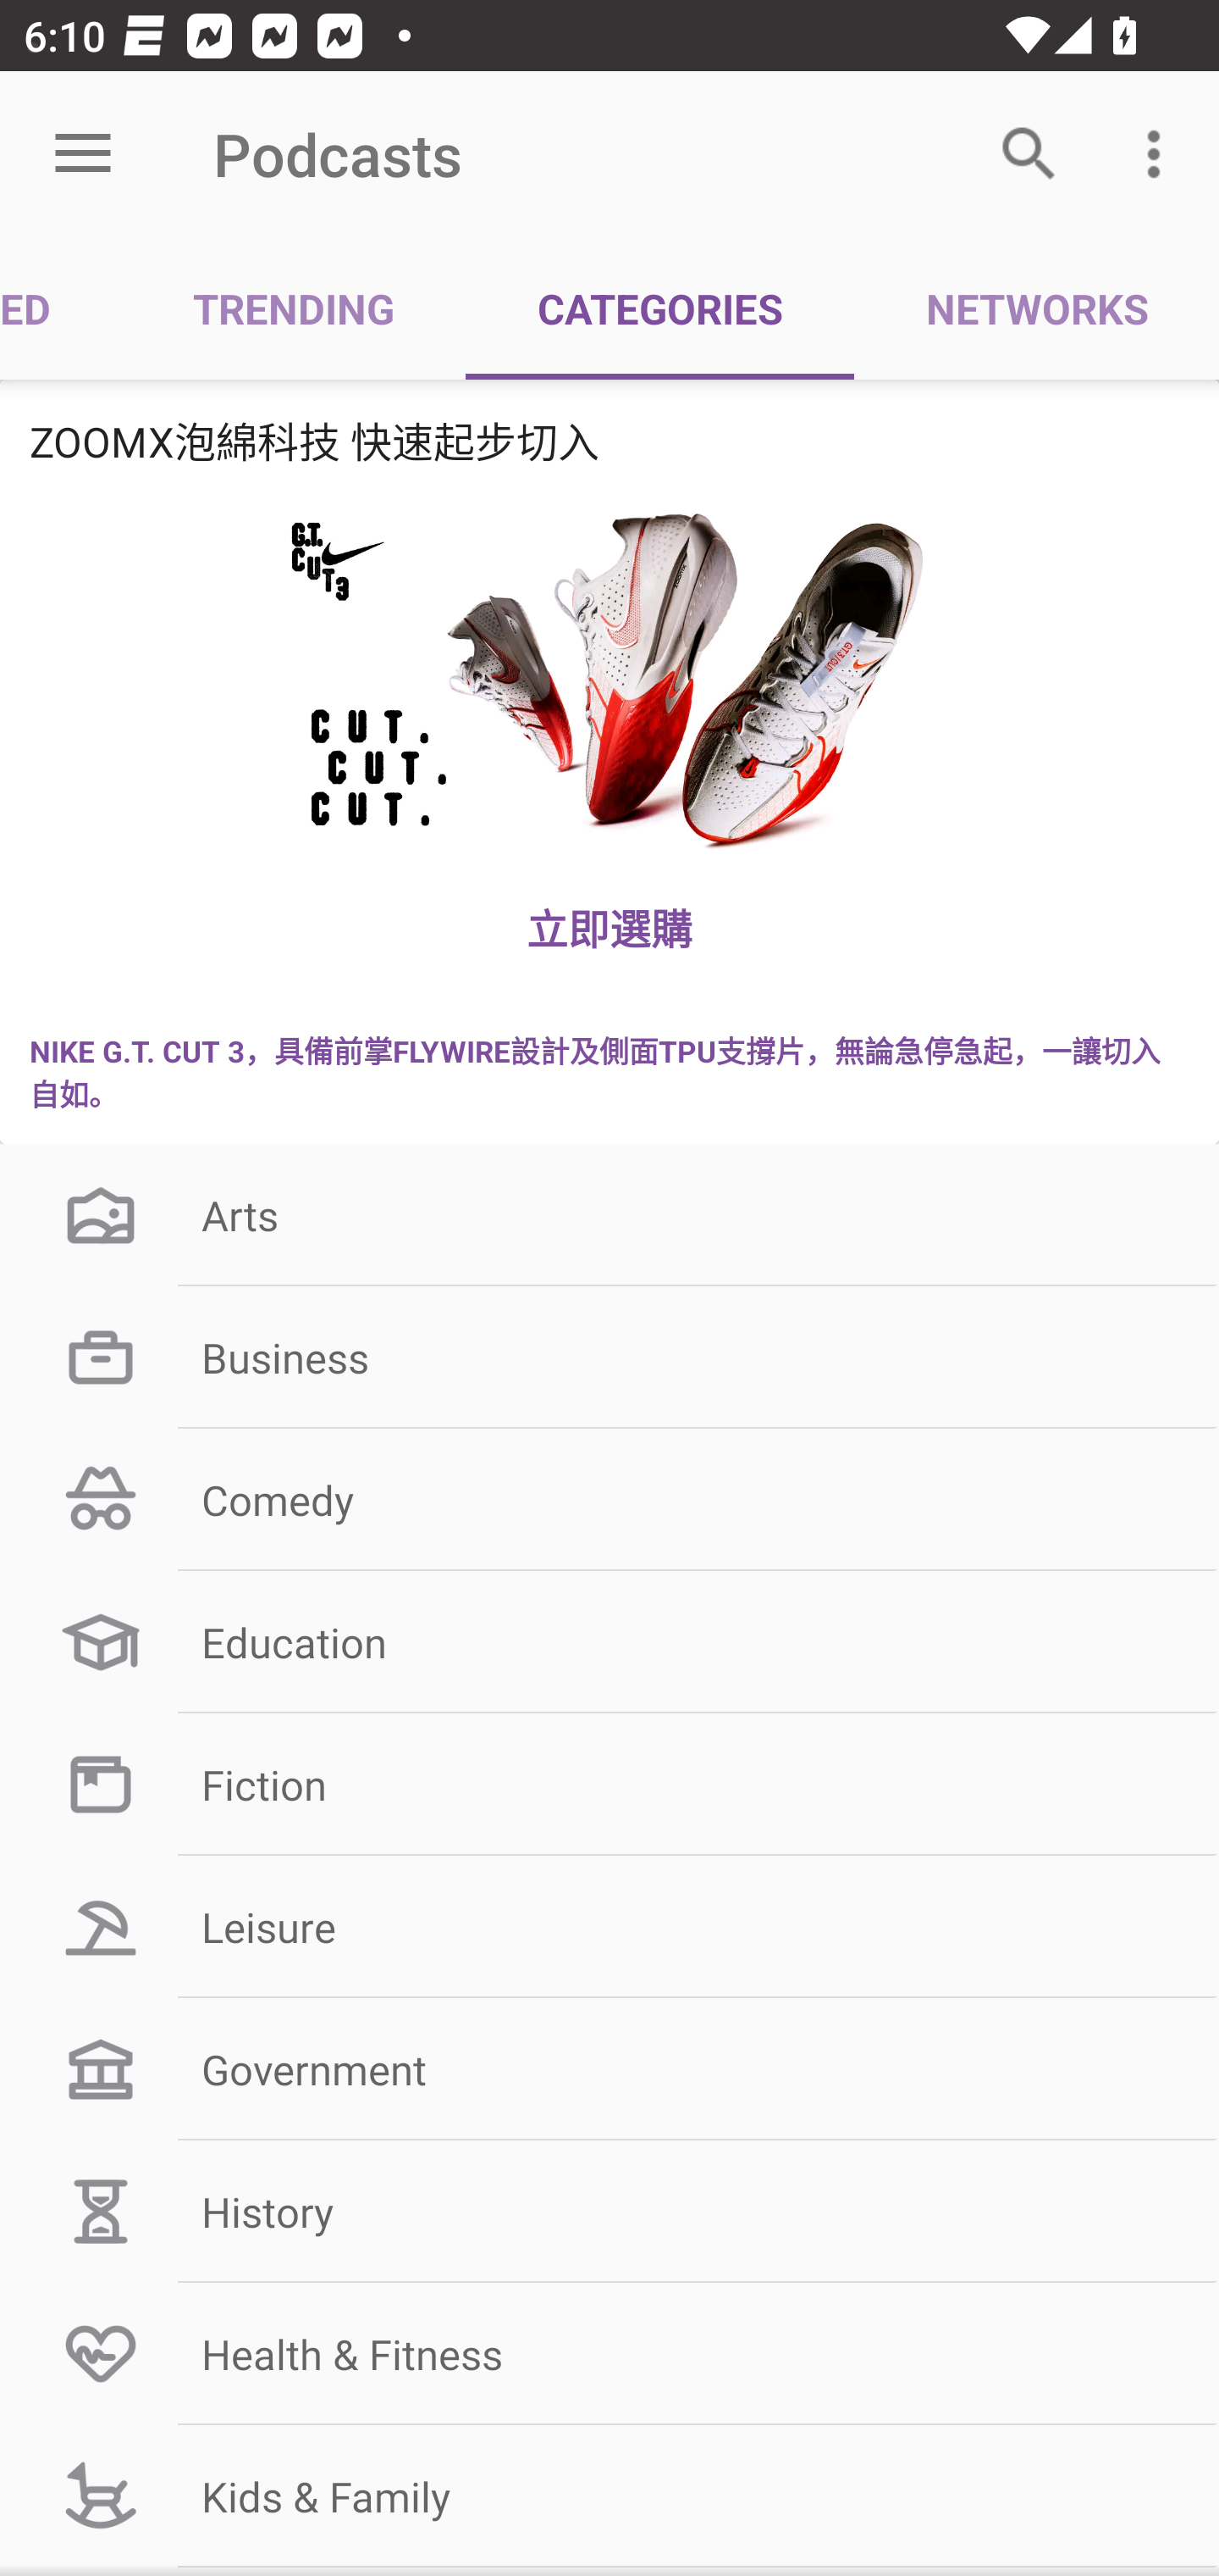 The height and width of the screenshot is (2576, 1219). What do you see at coordinates (609, 2352) in the screenshot?
I see `Health & Fitness` at bounding box center [609, 2352].